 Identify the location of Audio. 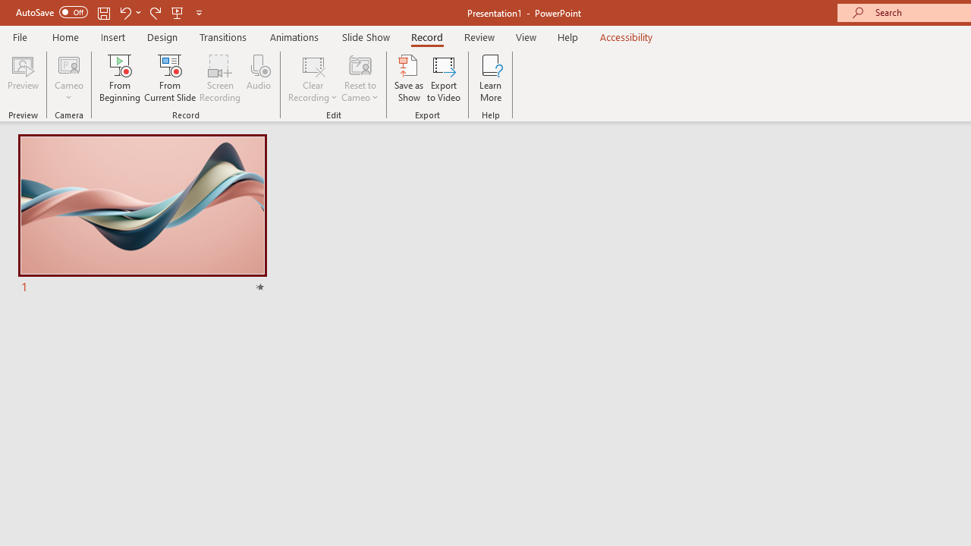
(259, 77).